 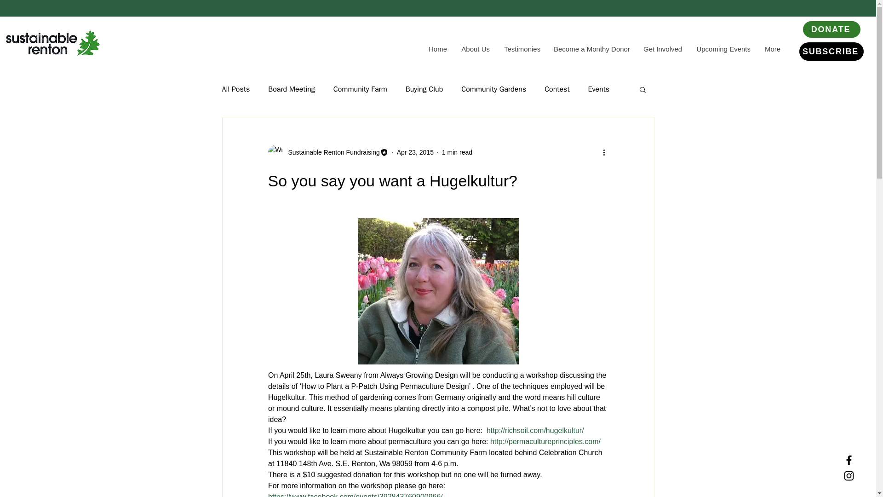 I want to click on Events, so click(x=599, y=89).